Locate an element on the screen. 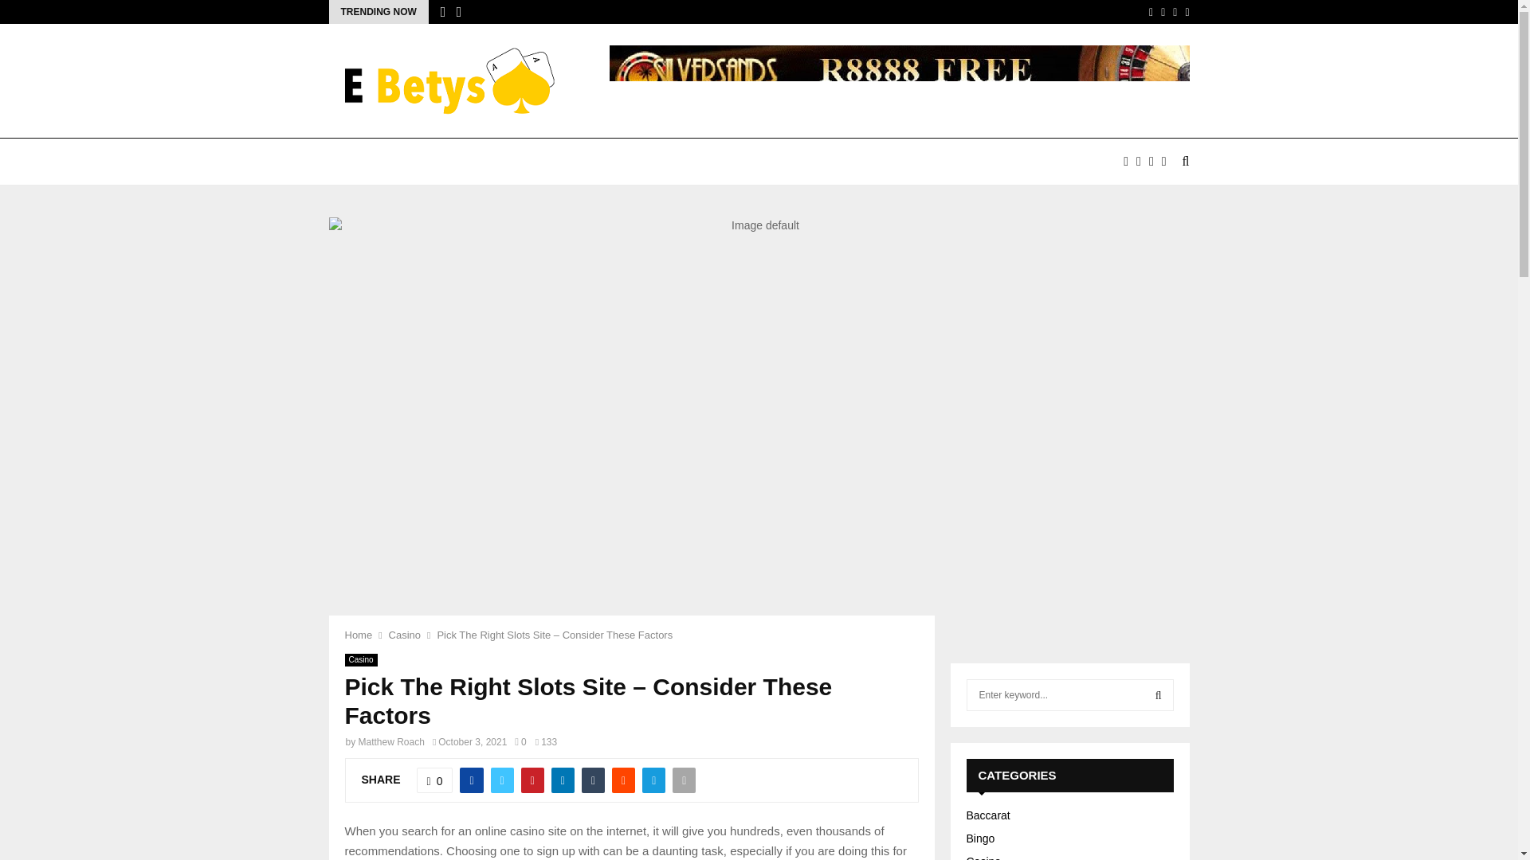 This screenshot has width=1530, height=860. GAMBLING is located at coordinates (604, 161).